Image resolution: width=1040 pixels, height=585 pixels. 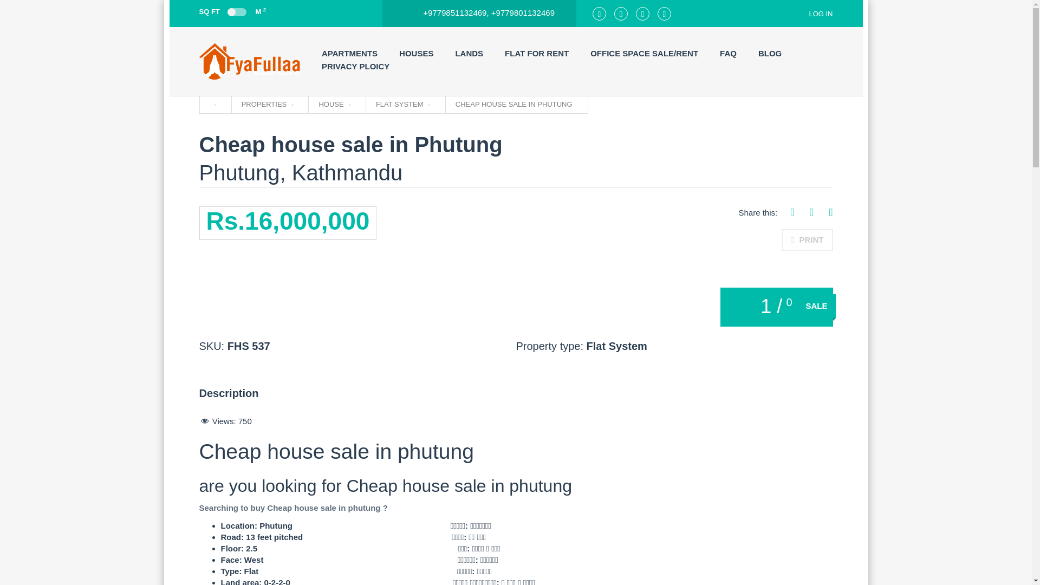 I want to click on HOUSE, so click(x=334, y=105).